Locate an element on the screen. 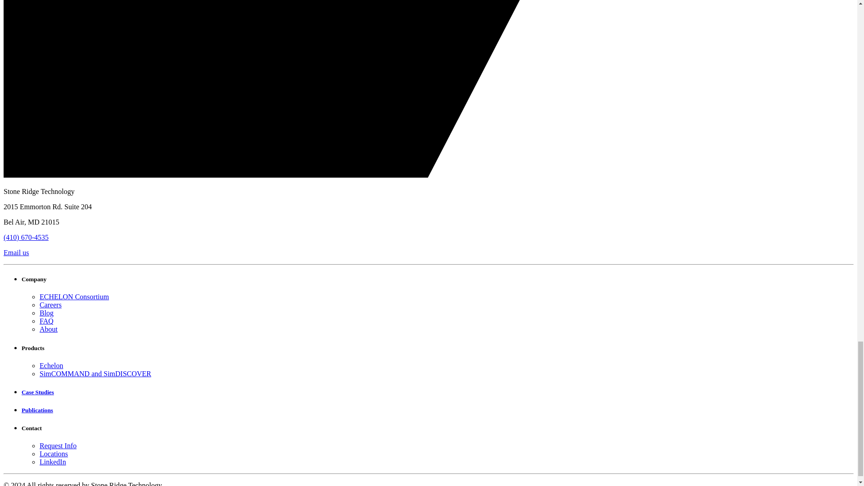 This screenshot has height=486, width=864. Email us is located at coordinates (16, 252).